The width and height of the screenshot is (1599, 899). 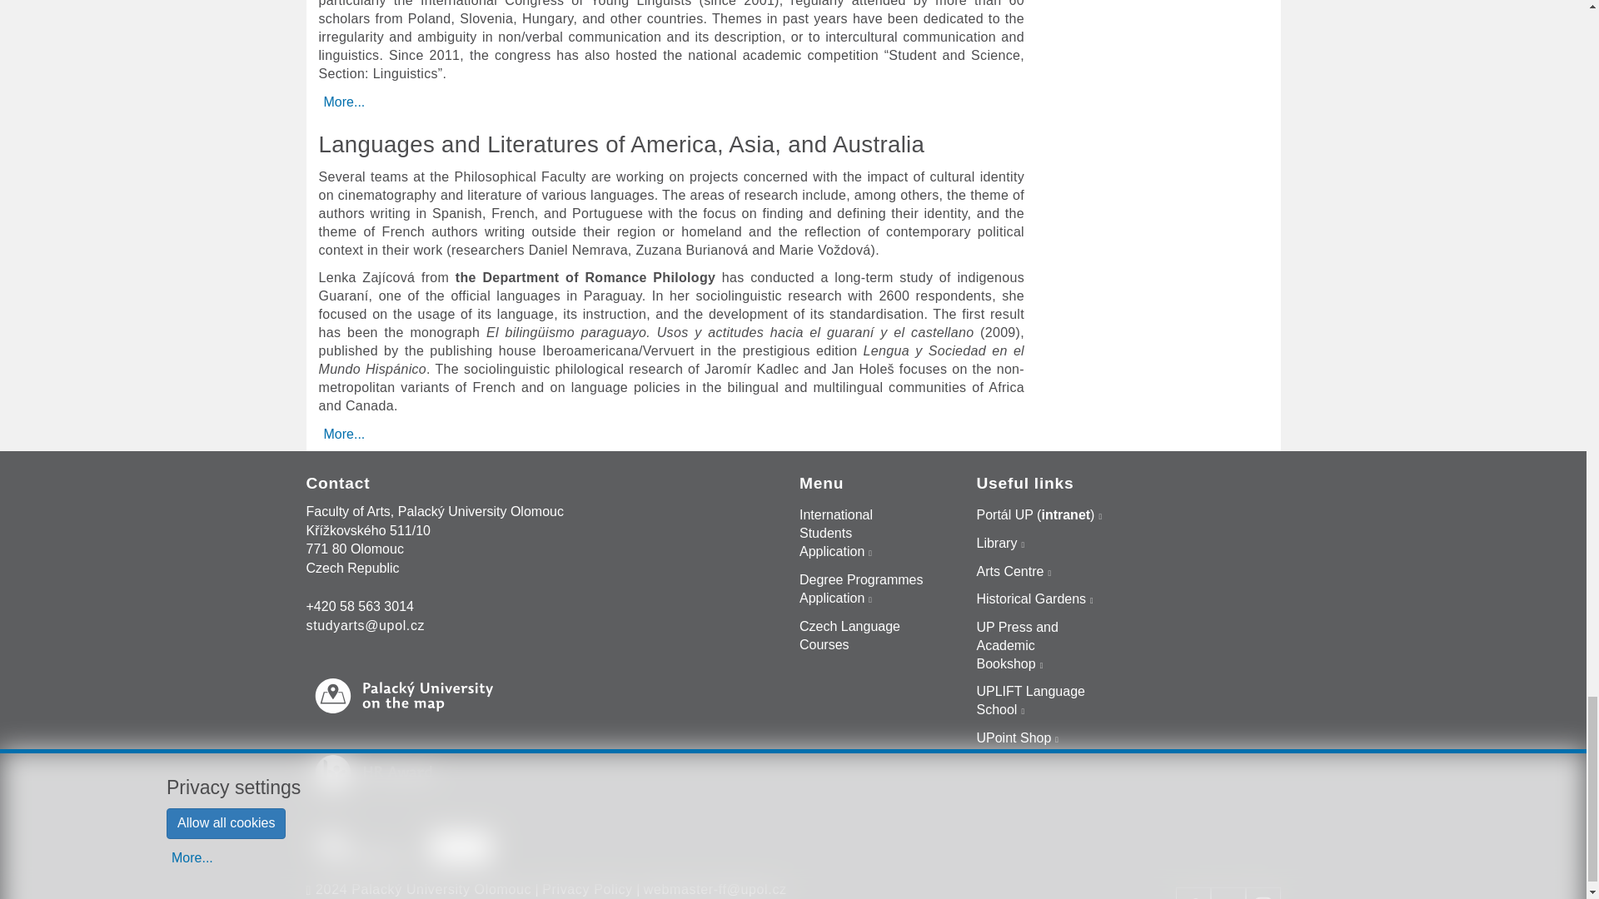 I want to click on Czech for Foreigners, so click(x=863, y=635).